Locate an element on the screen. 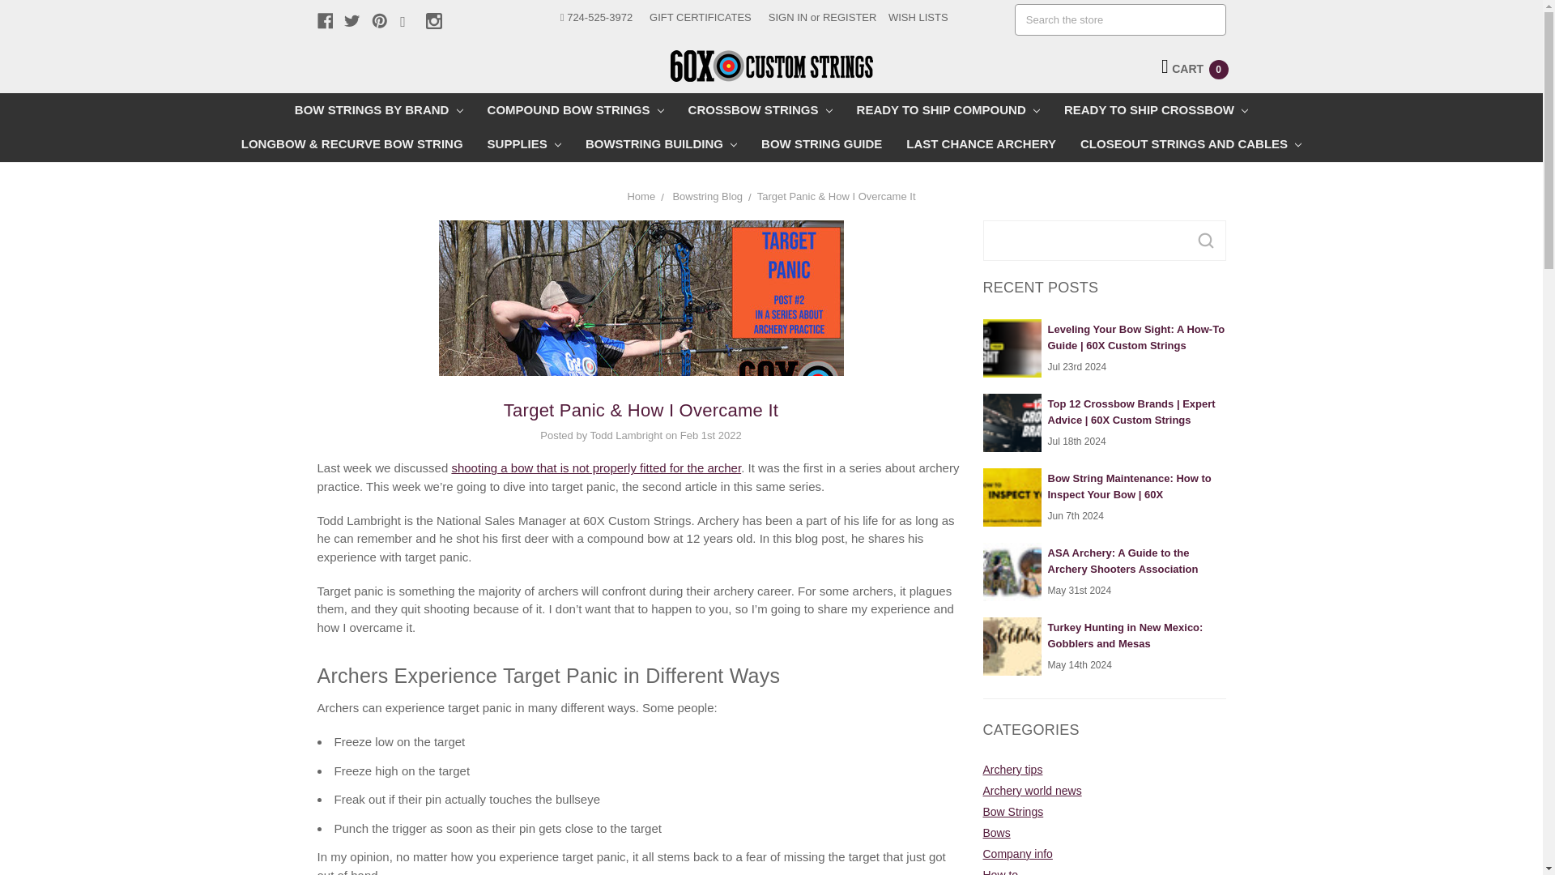  REGISTER is located at coordinates (850, 18).